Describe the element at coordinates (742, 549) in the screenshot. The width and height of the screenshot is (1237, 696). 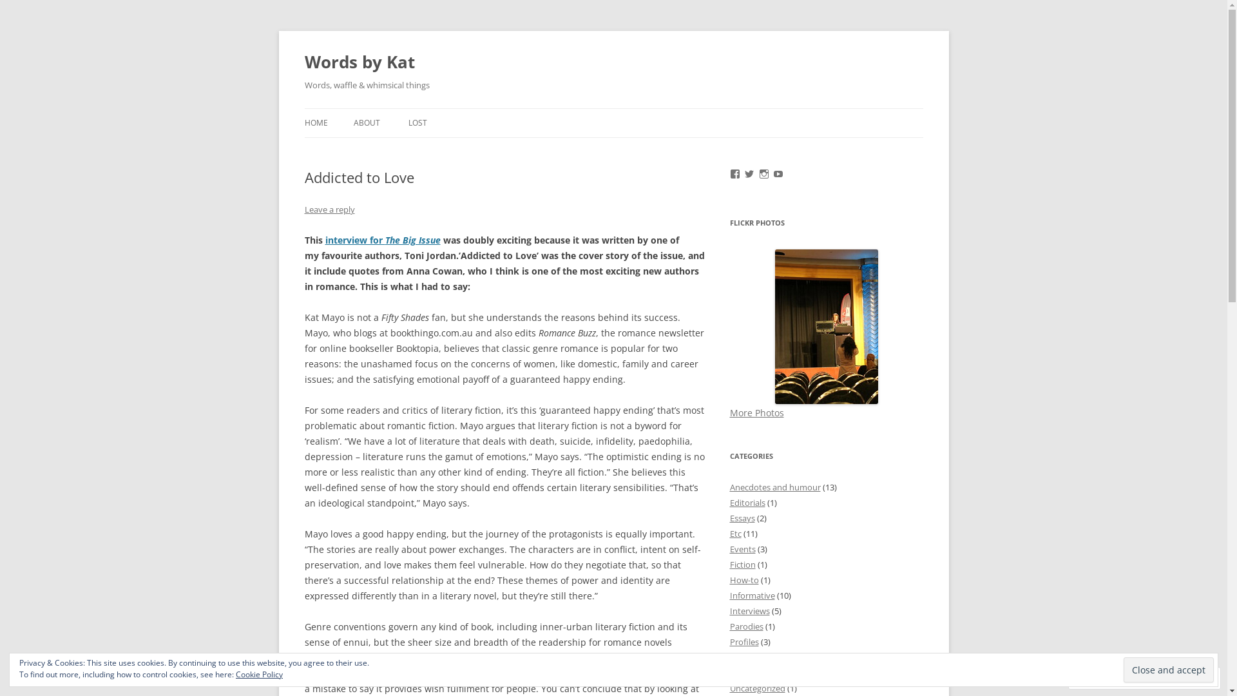
I see `Events` at that location.